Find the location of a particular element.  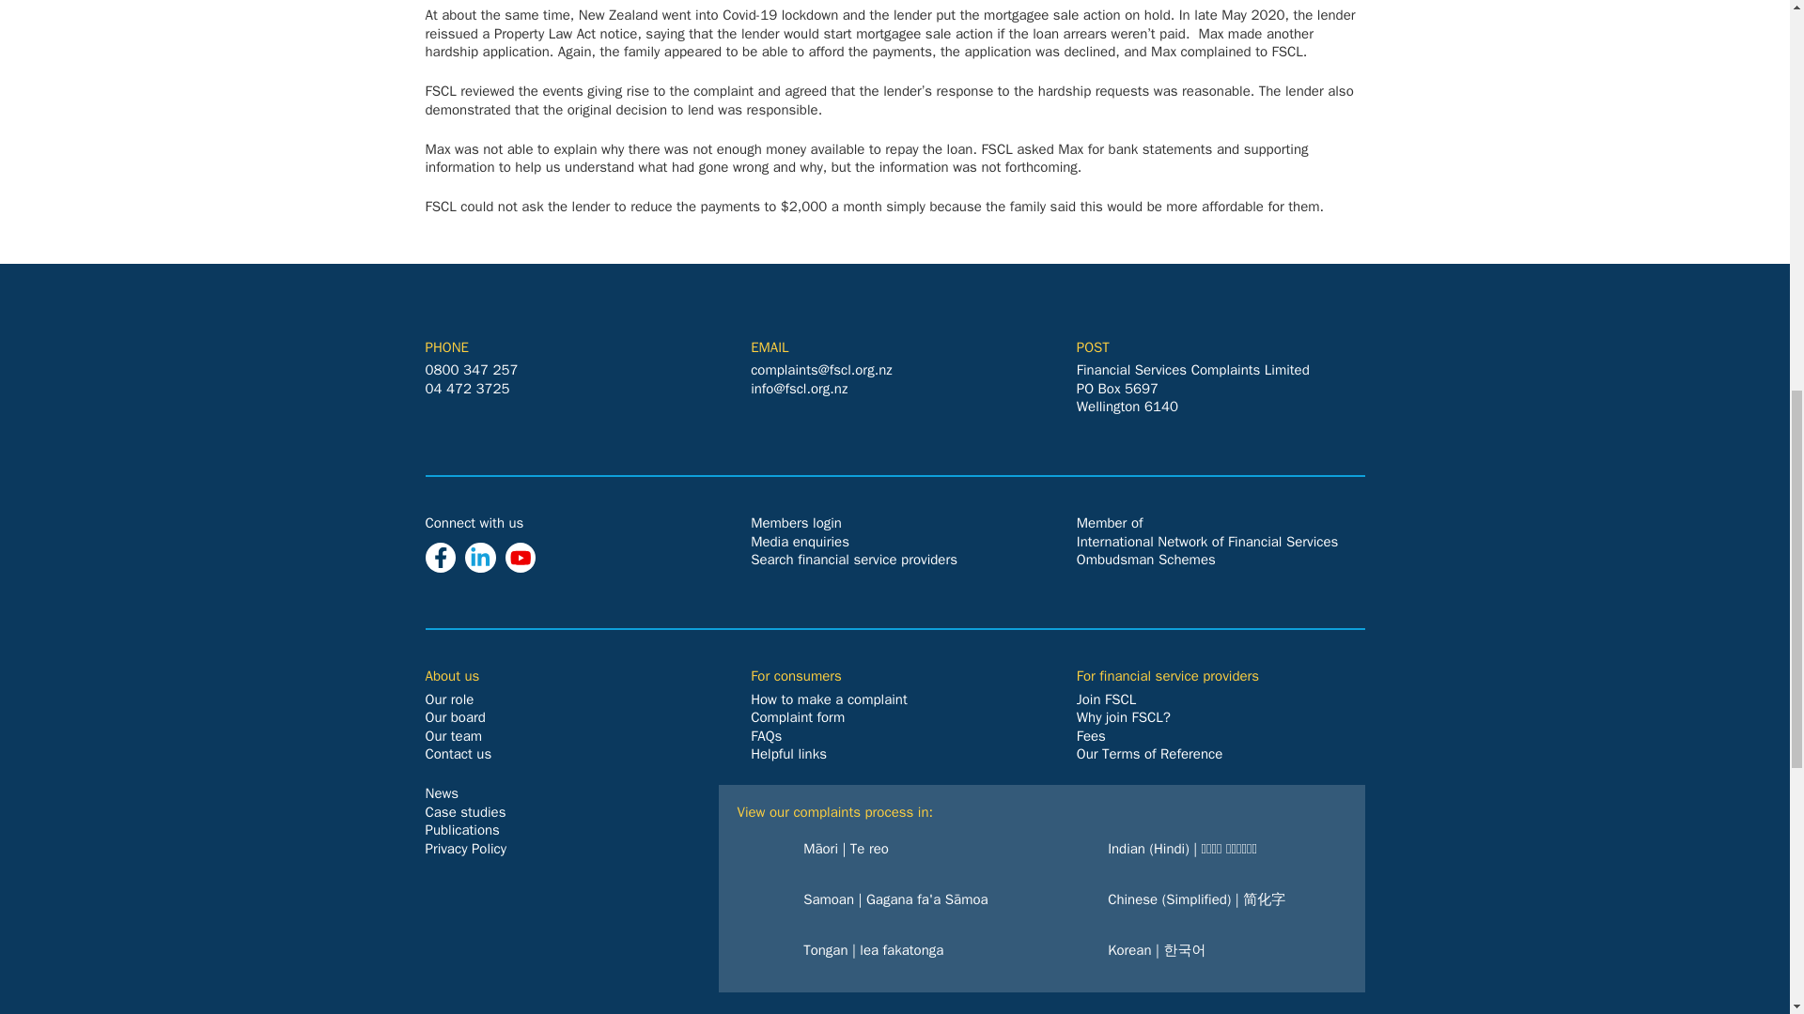

Search financial service providers is located at coordinates (853, 560).